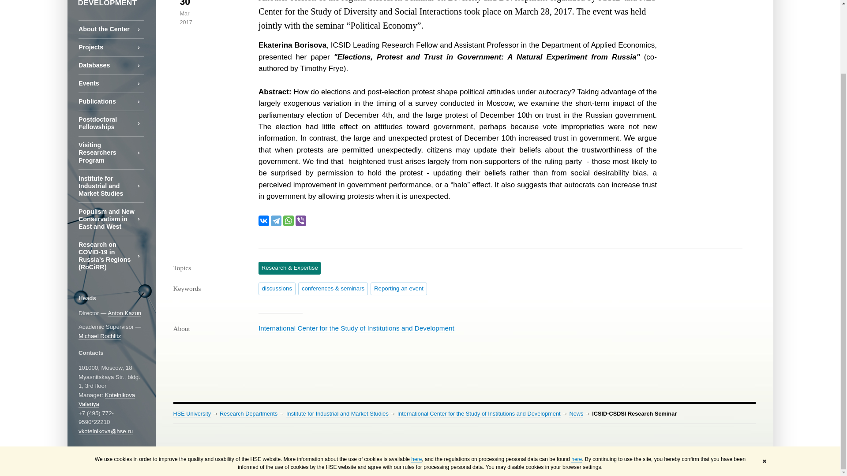 The image size is (847, 476). What do you see at coordinates (276, 221) in the screenshot?
I see `Telegram` at bounding box center [276, 221].